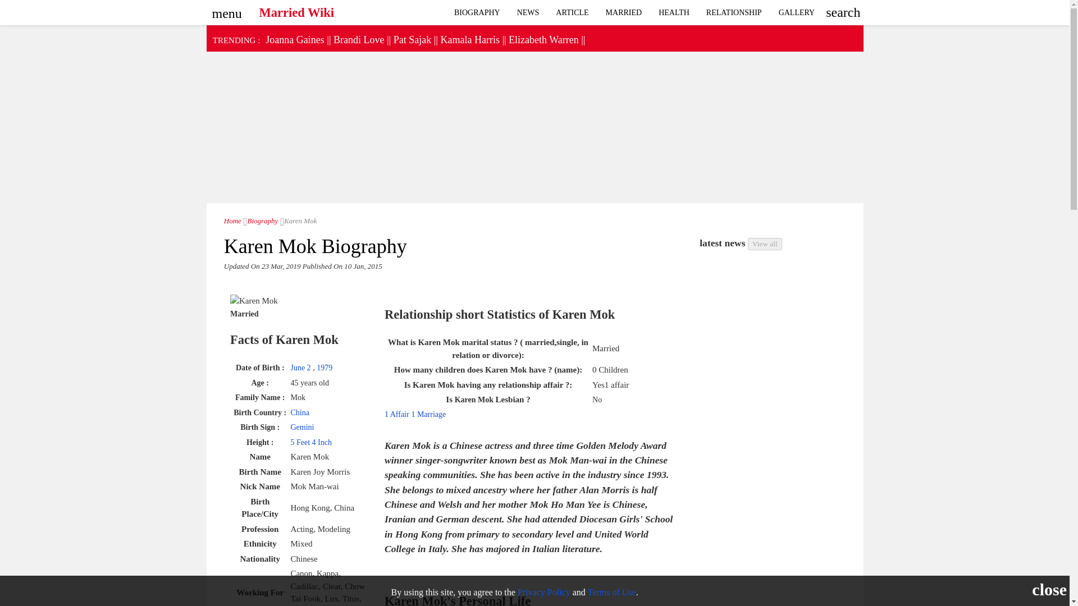  I want to click on Elizabeth Warren, so click(543, 39).